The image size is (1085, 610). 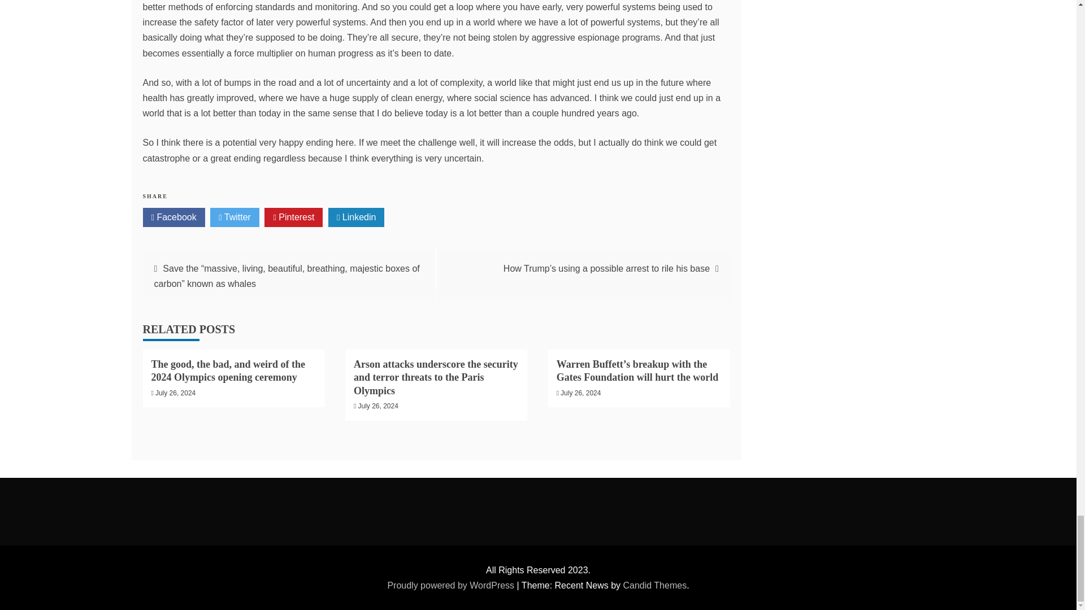 I want to click on Linkedin, so click(x=357, y=217).